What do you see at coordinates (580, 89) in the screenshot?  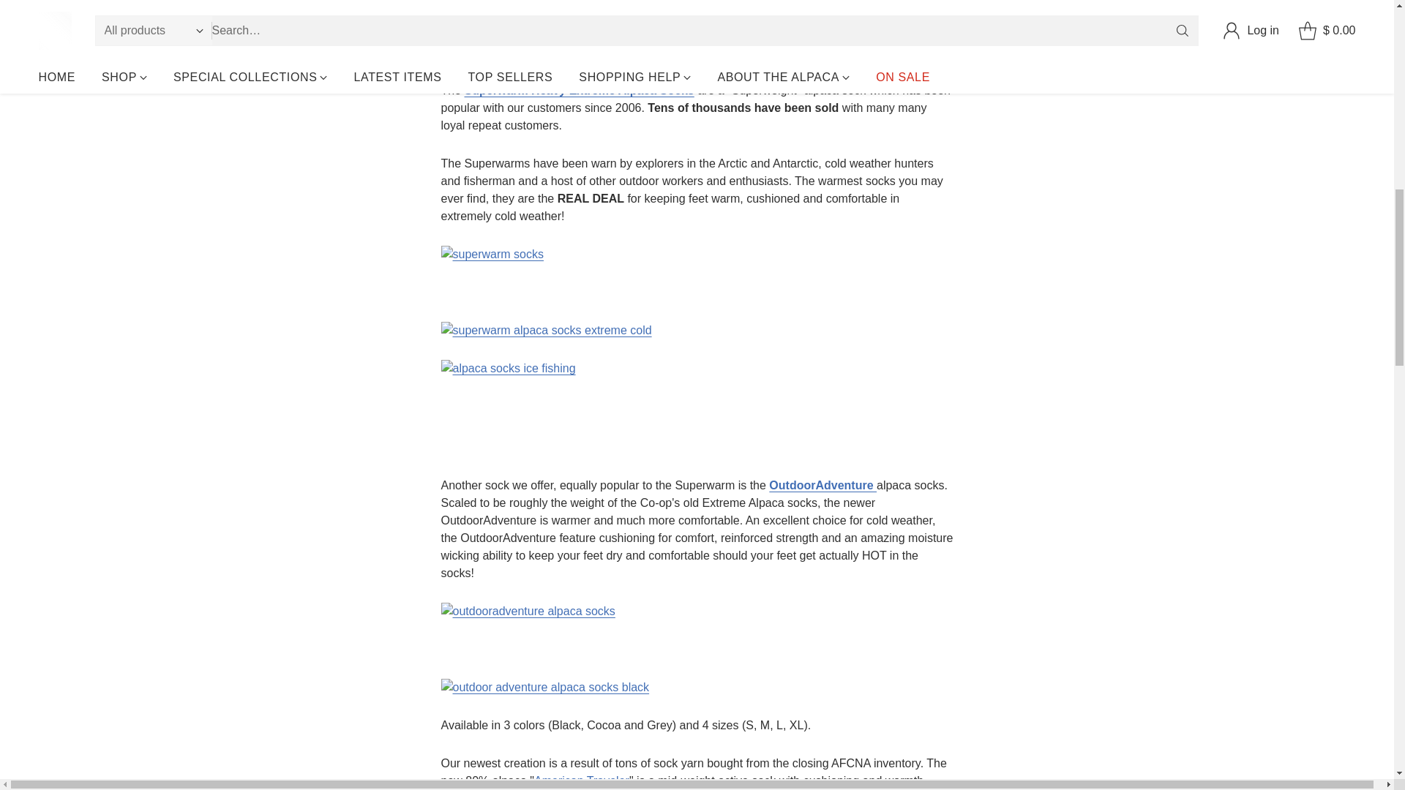 I see `Superwarm heavy extreme alpaca socks` at bounding box center [580, 89].